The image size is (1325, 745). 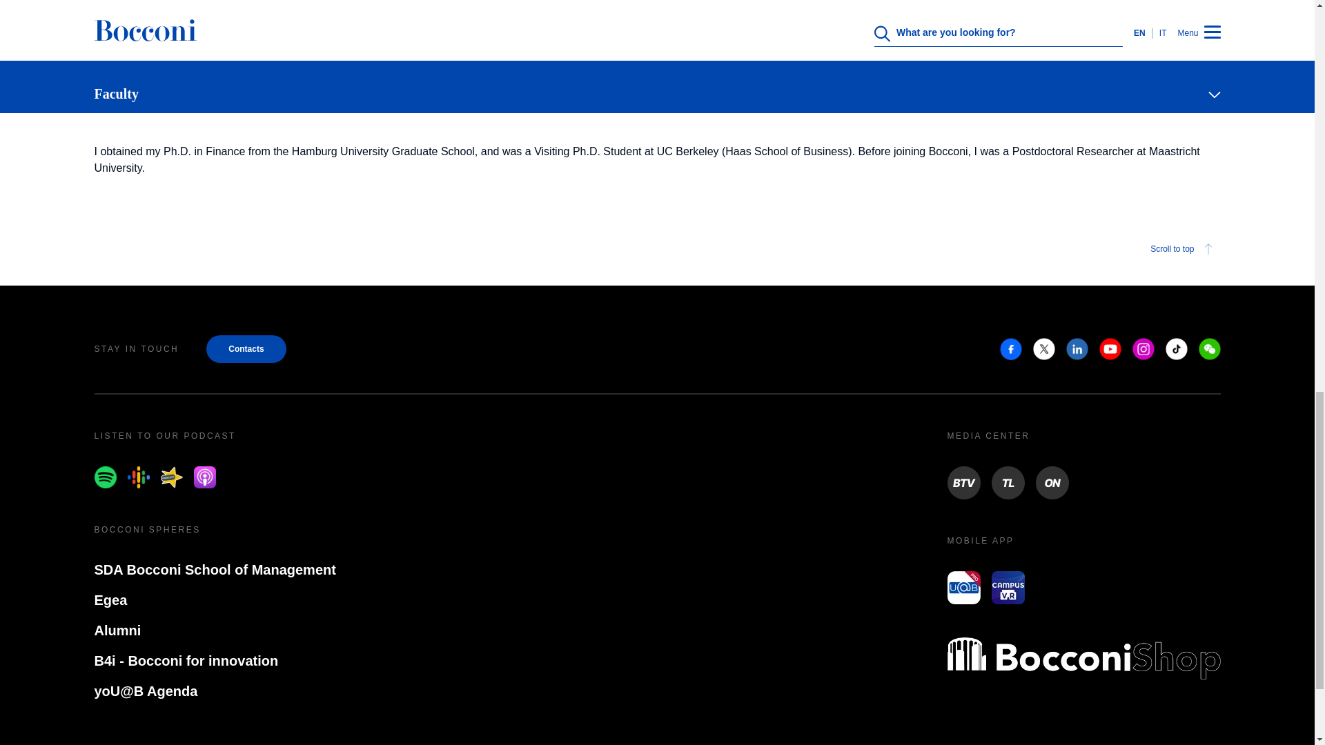 What do you see at coordinates (1110, 349) in the screenshot?
I see `Youtube` at bounding box center [1110, 349].